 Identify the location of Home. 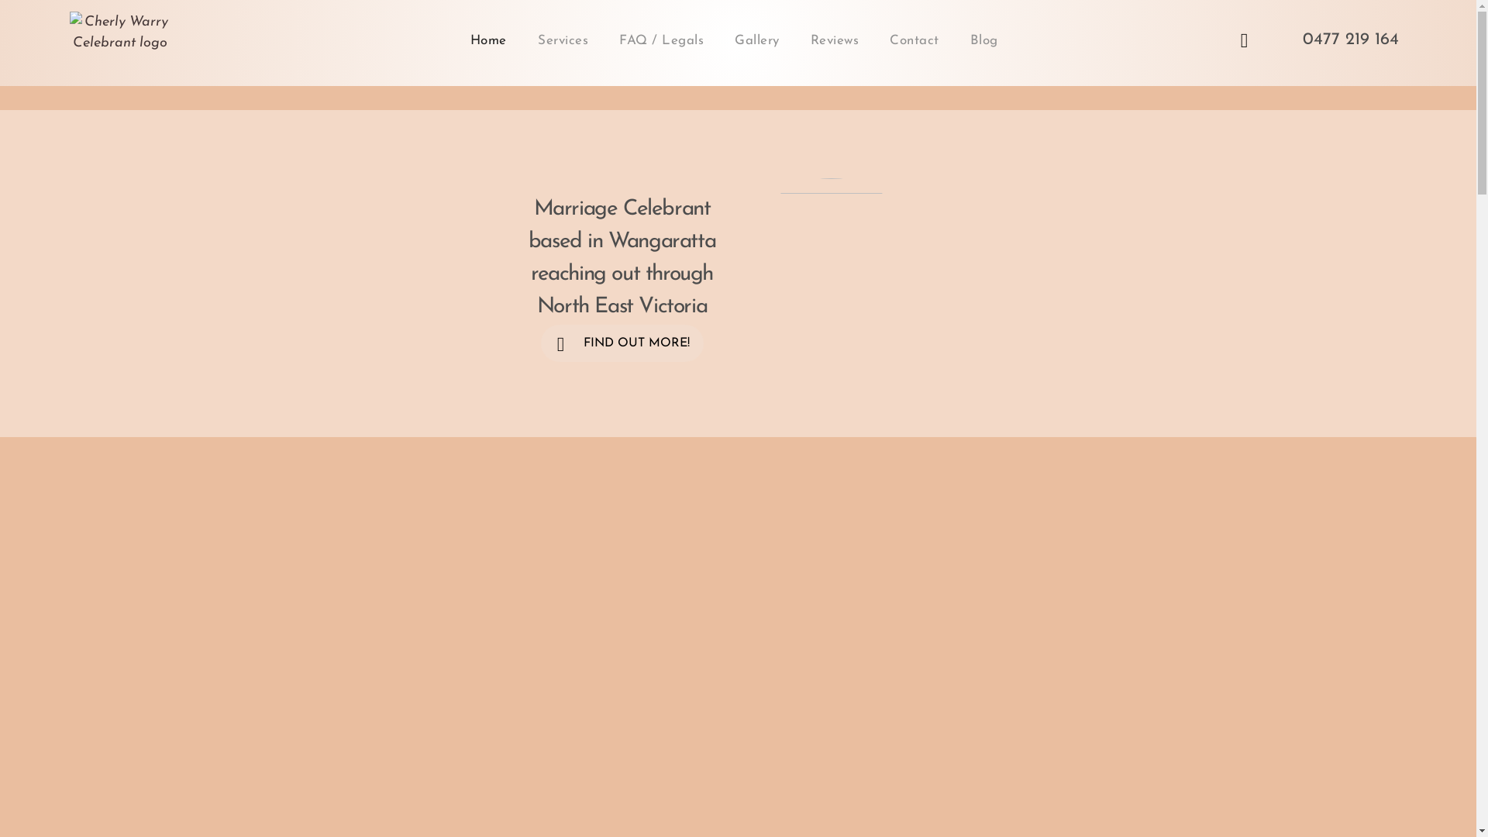
(488, 40).